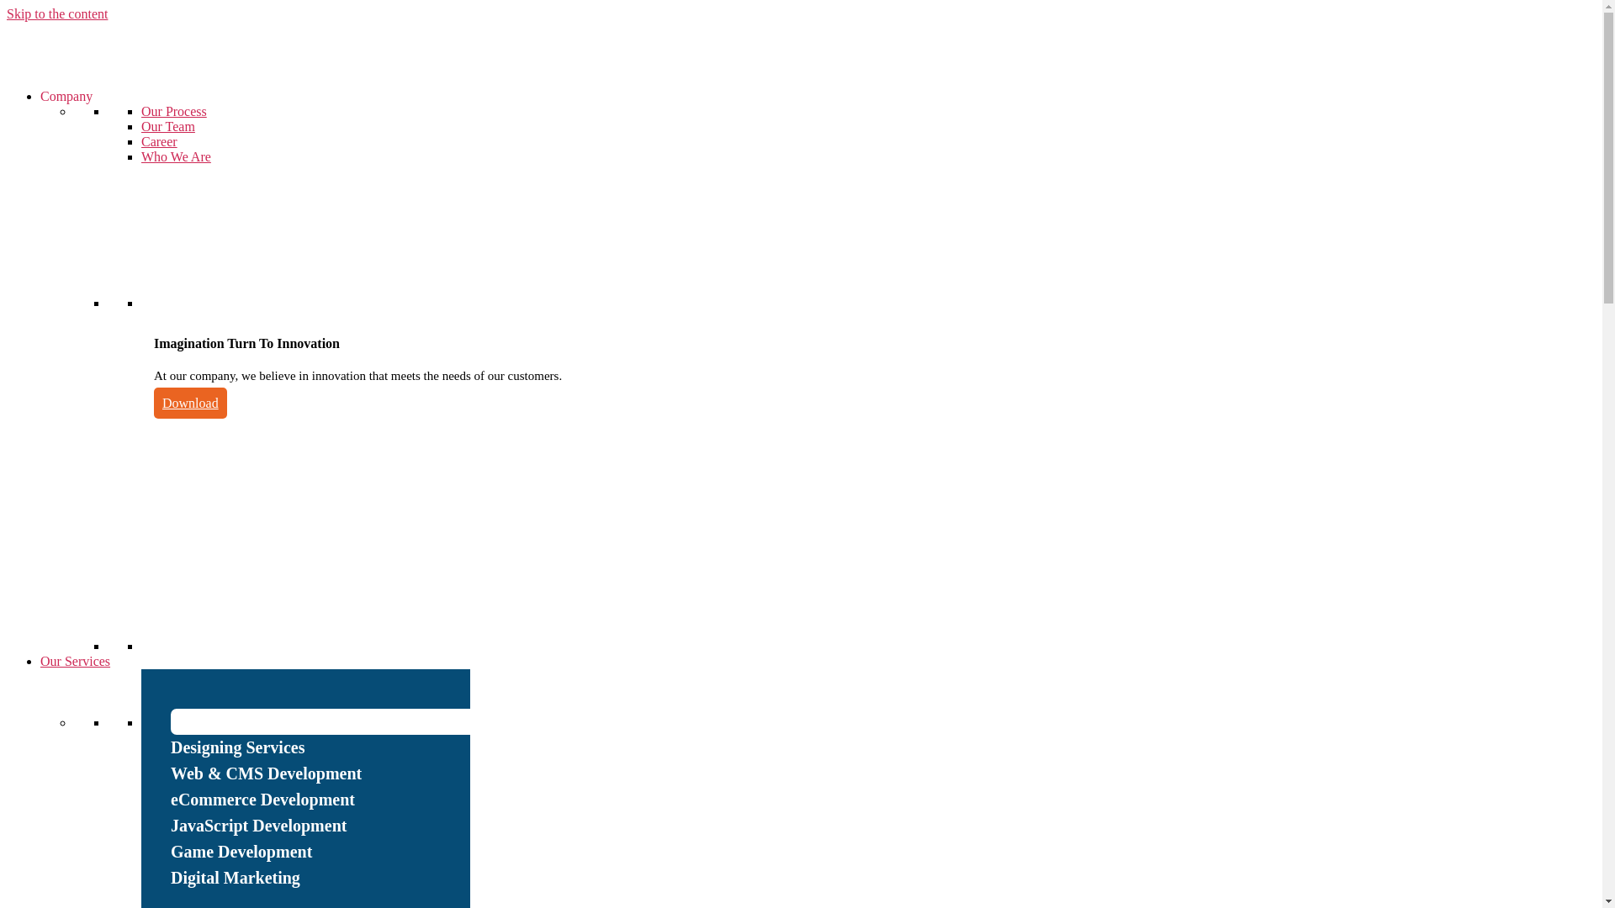 The width and height of the screenshot is (1615, 908). I want to click on Skip to the content, so click(57, 13).